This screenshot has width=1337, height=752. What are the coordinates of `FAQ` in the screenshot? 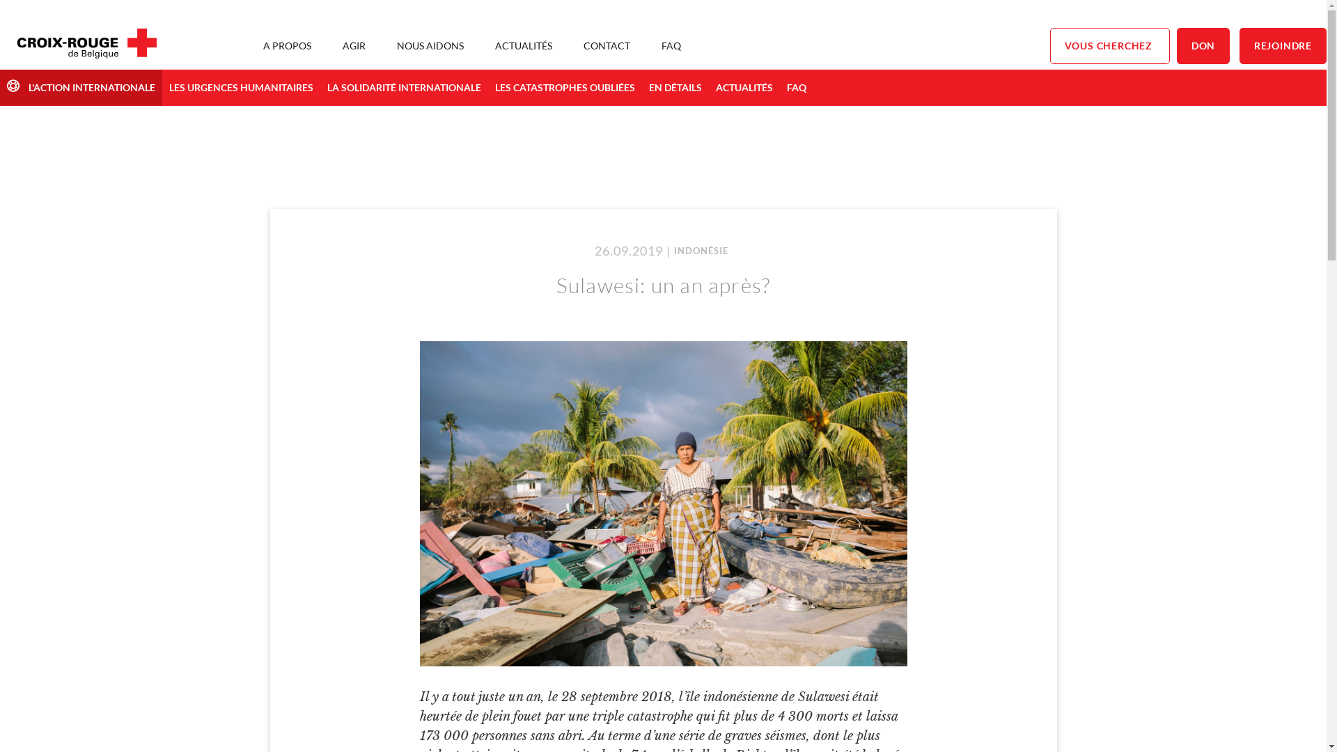 It's located at (797, 88).